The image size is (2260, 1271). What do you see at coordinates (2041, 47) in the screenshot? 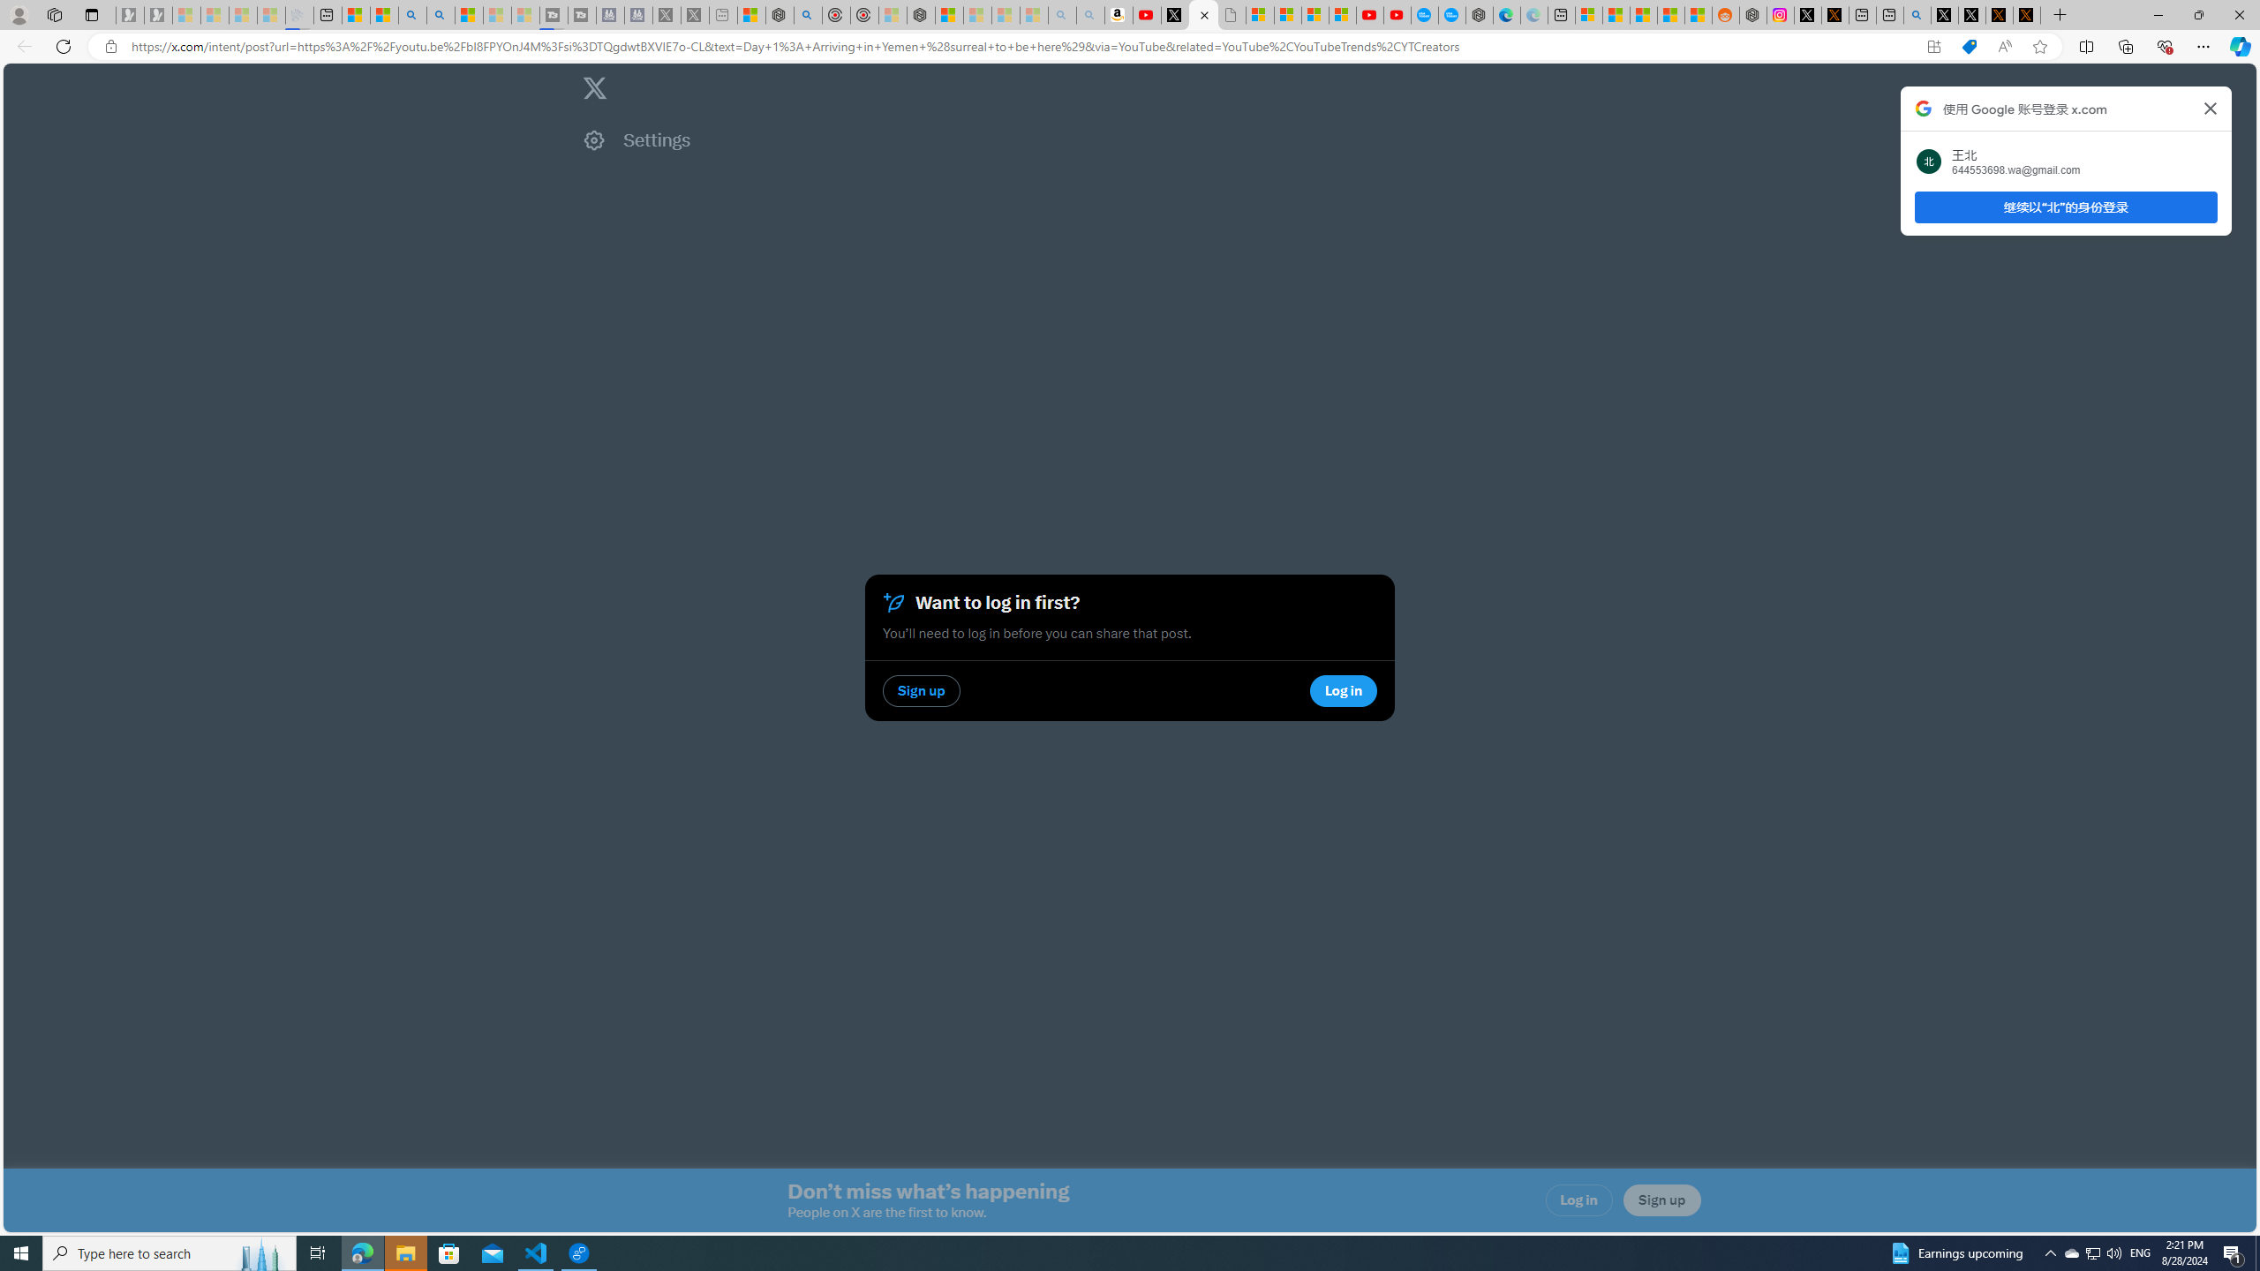
I see `Add this page to favorites (Ctrl+D)` at bounding box center [2041, 47].